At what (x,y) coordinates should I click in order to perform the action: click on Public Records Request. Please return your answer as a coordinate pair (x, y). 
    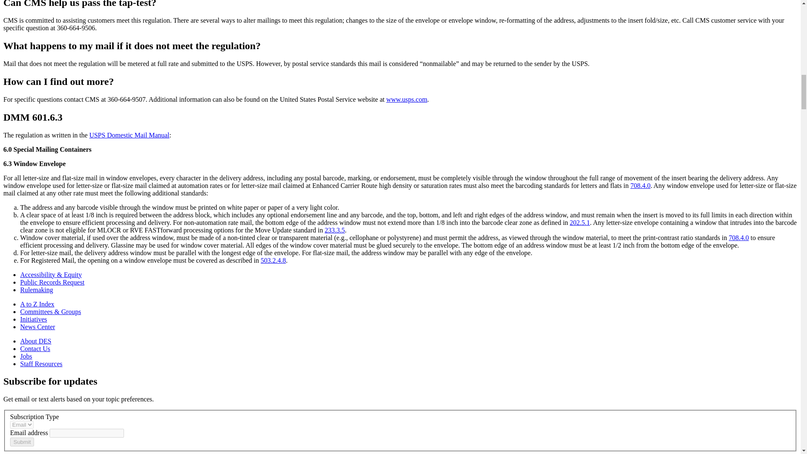
    Looking at the image, I should click on (52, 282).